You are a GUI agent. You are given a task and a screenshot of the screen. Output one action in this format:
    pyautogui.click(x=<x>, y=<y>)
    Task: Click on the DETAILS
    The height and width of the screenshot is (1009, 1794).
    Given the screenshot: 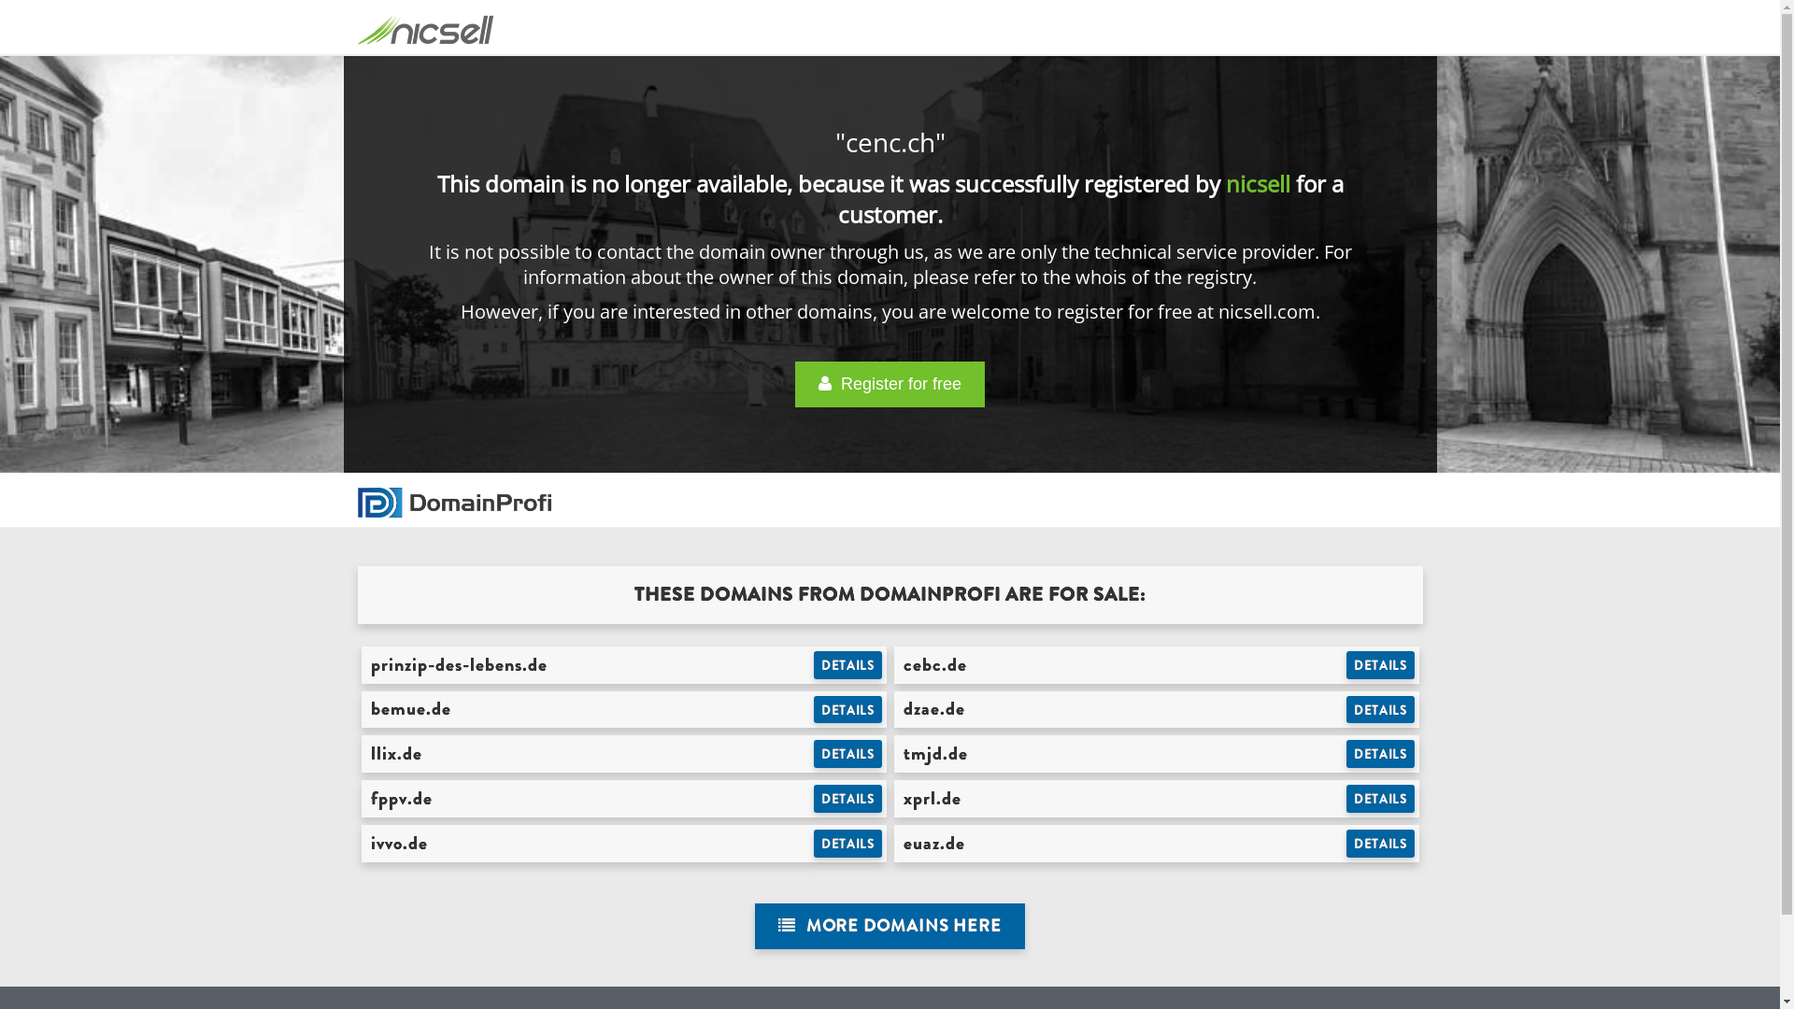 What is the action you would take?
    pyautogui.click(x=848, y=710)
    